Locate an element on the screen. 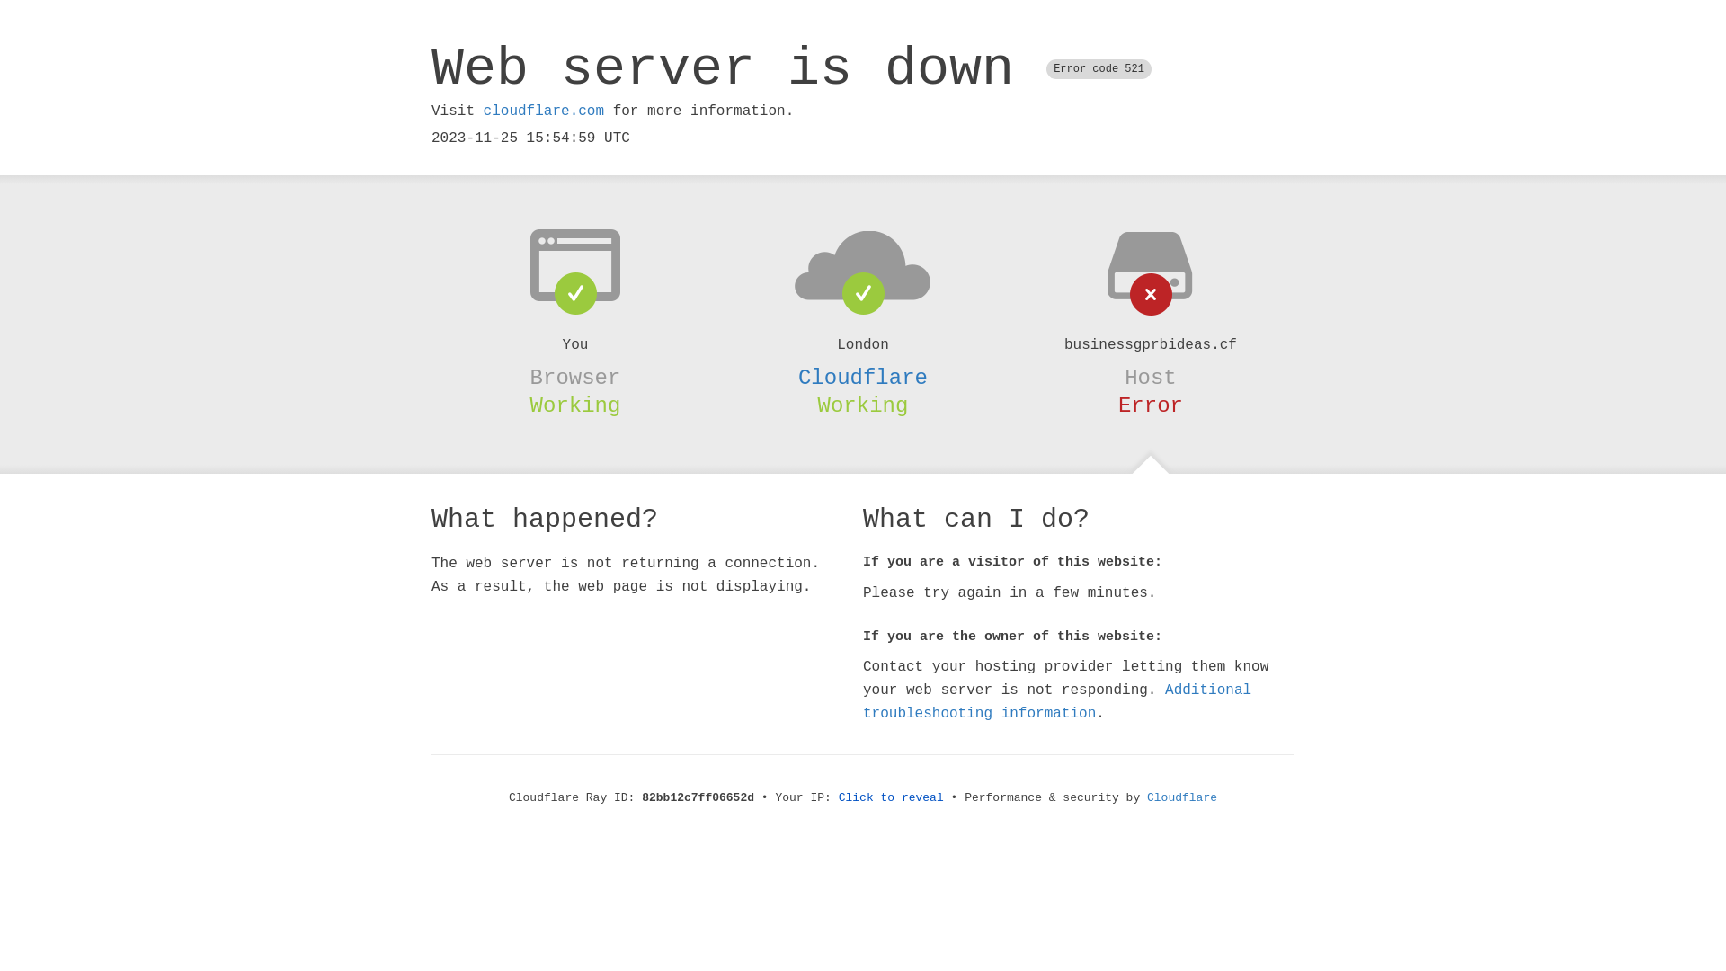 This screenshot has width=1726, height=971. Additional troubleshooting information is located at coordinates (1057, 701).